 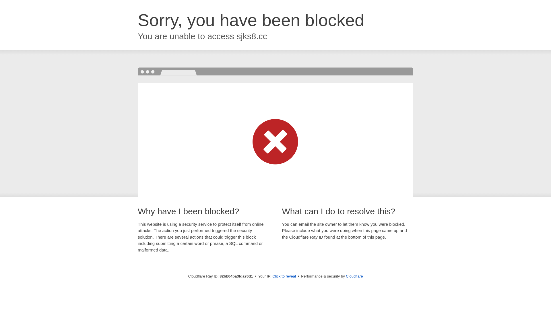 What do you see at coordinates (284, 276) in the screenshot?
I see `Click to reveal` at bounding box center [284, 276].